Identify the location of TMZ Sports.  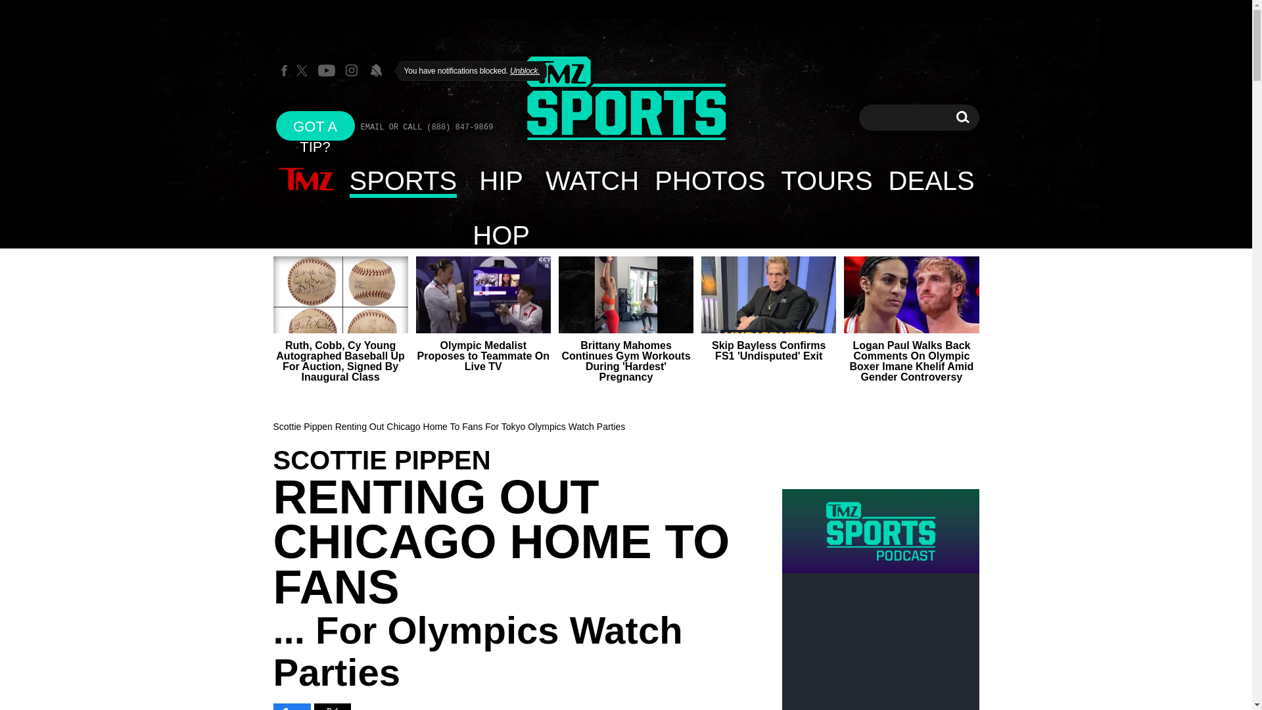
(315, 125).